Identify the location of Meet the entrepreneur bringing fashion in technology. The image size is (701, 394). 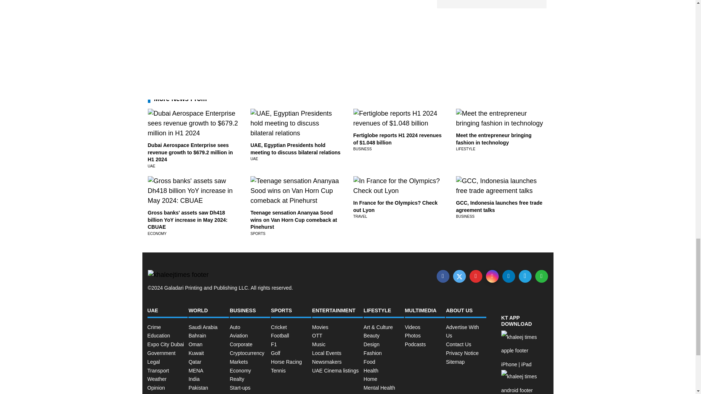
(494, 139).